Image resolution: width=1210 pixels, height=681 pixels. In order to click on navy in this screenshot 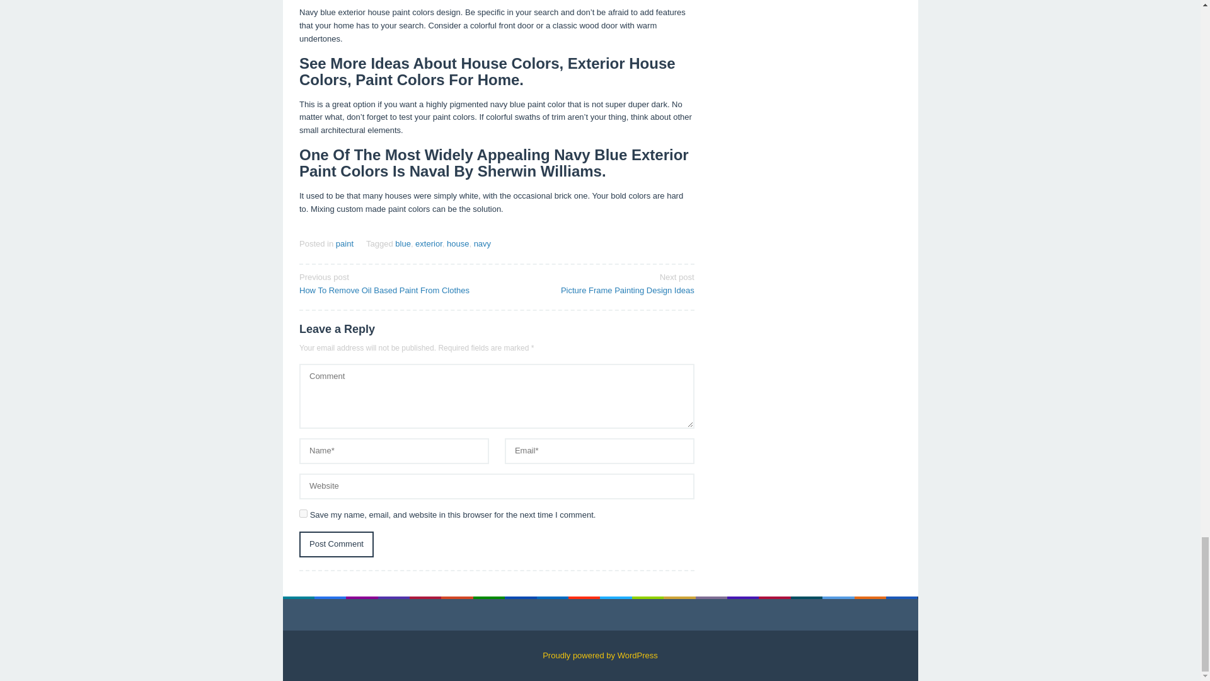, I will do `click(302, 513)`.